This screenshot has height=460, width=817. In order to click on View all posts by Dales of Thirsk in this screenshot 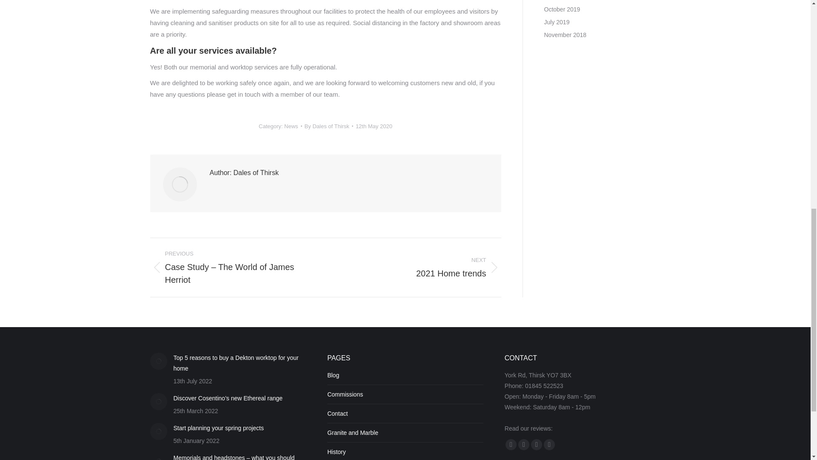, I will do `click(420, 267)`.